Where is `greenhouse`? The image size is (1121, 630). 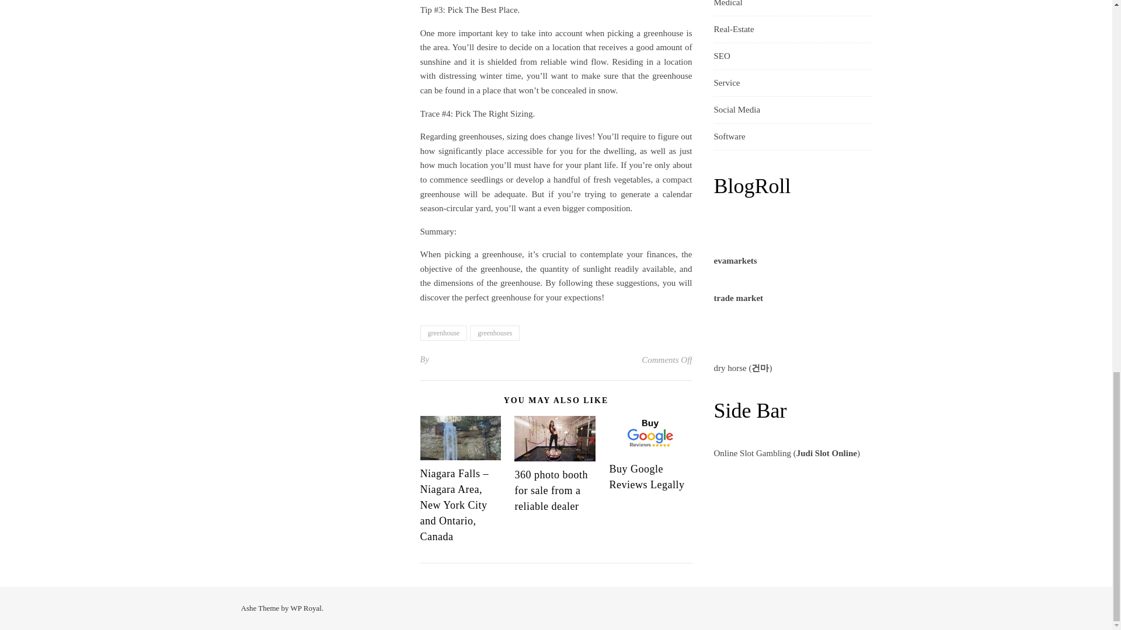
greenhouse is located at coordinates (444, 333).